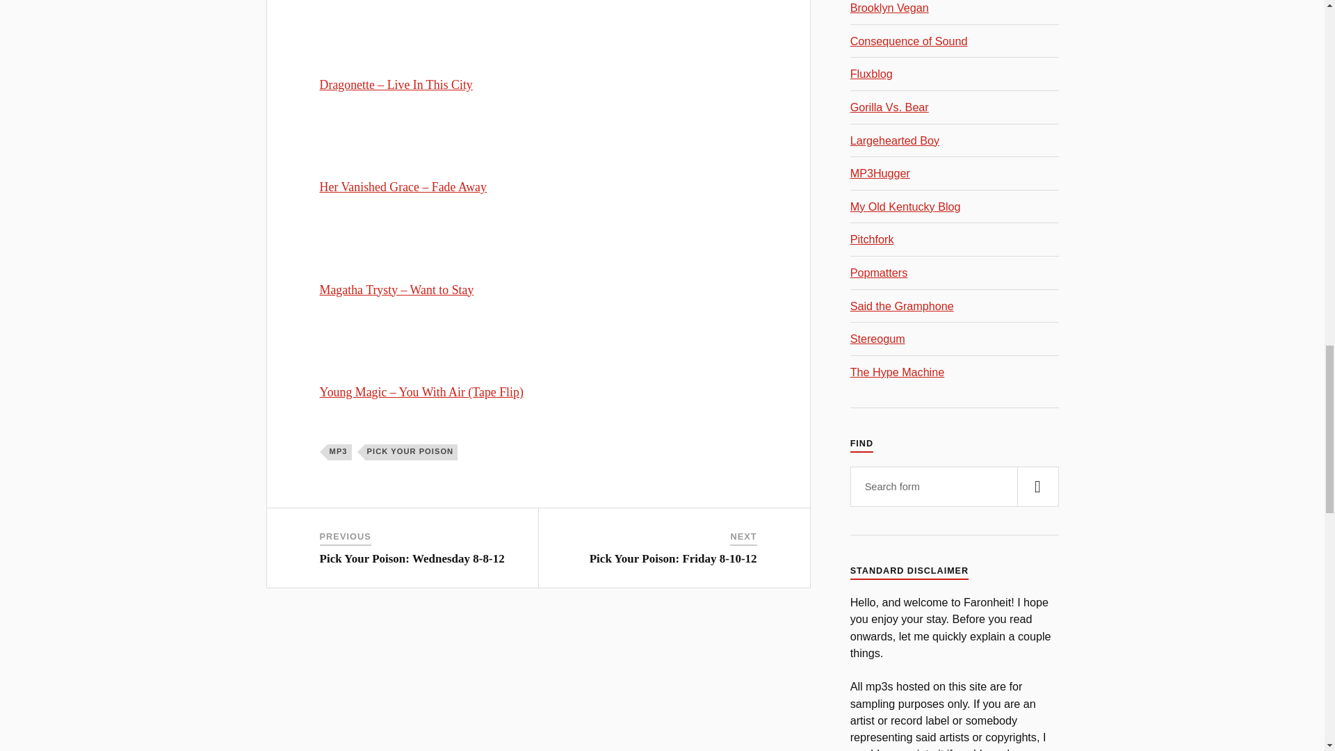 The height and width of the screenshot is (751, 1335). What do you see at coordinates (895, 140) in the screenshot?
I see `Links and downloads galore` at bounding box center [895, 140].